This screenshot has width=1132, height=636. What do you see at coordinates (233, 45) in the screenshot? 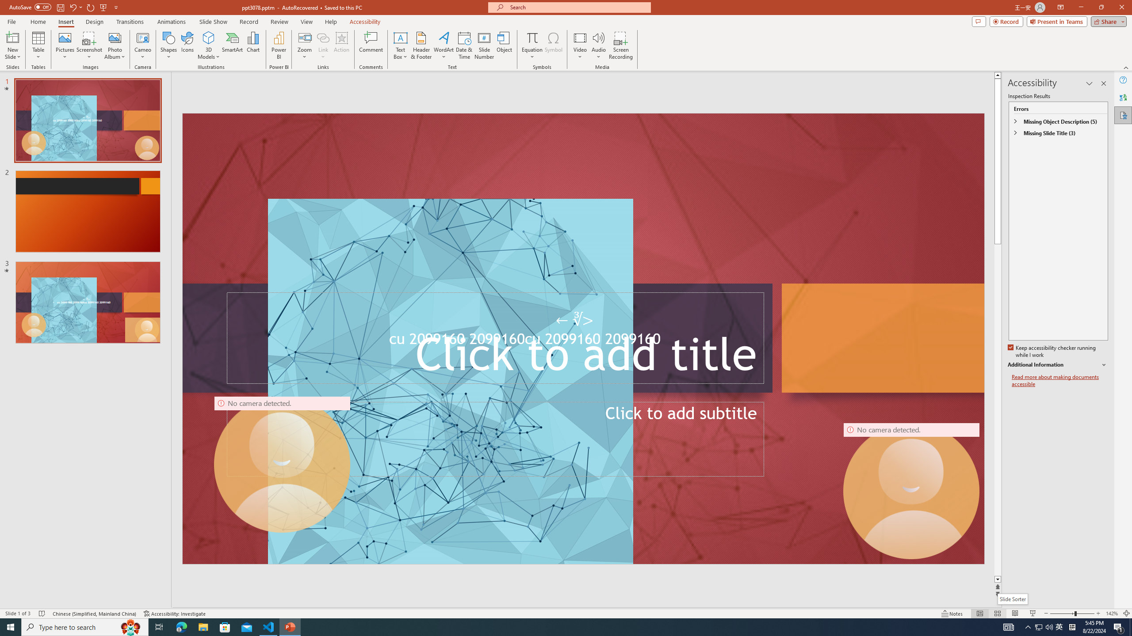
I see `SmartArt...` at bounding box center [233, 45].